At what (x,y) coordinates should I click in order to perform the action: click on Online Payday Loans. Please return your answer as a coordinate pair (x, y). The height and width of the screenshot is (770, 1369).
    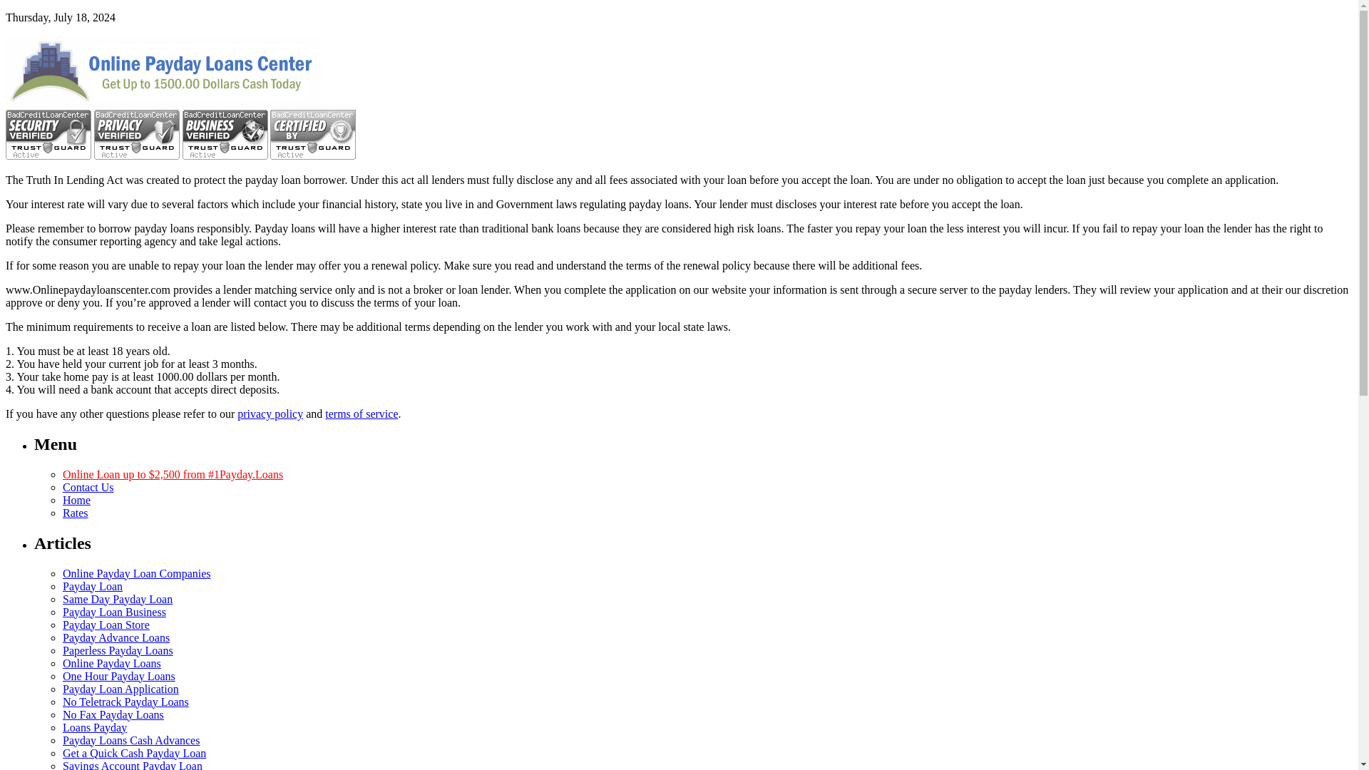
    Looking at the image, I should click on (112, 663).